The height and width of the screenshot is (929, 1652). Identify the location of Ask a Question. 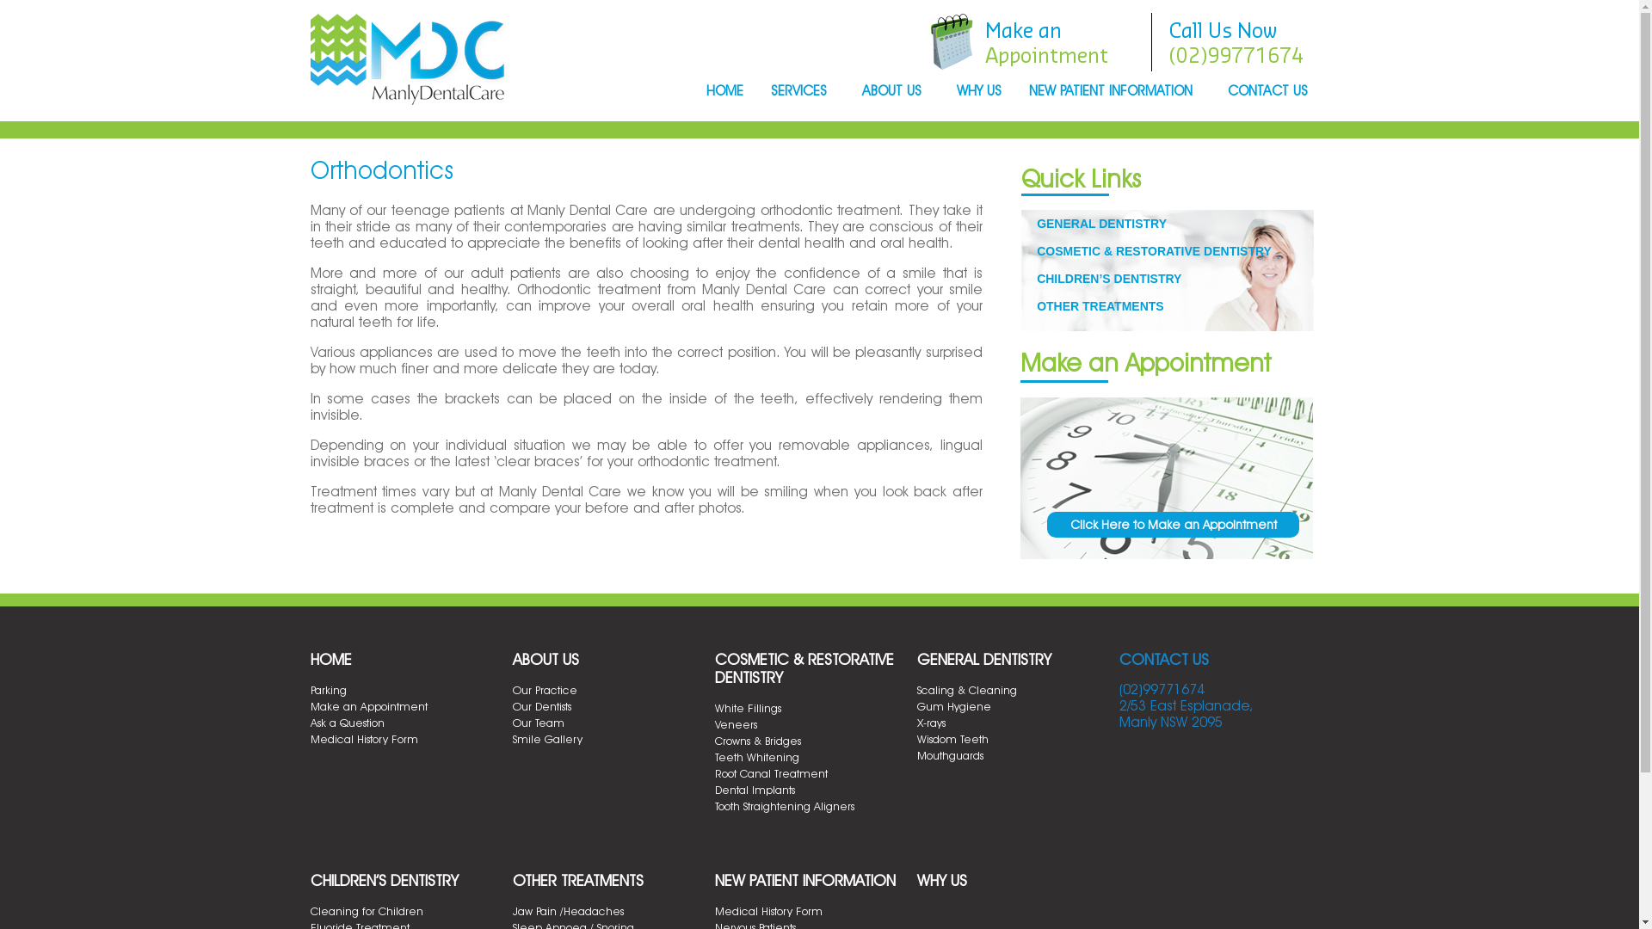
(347, 723).